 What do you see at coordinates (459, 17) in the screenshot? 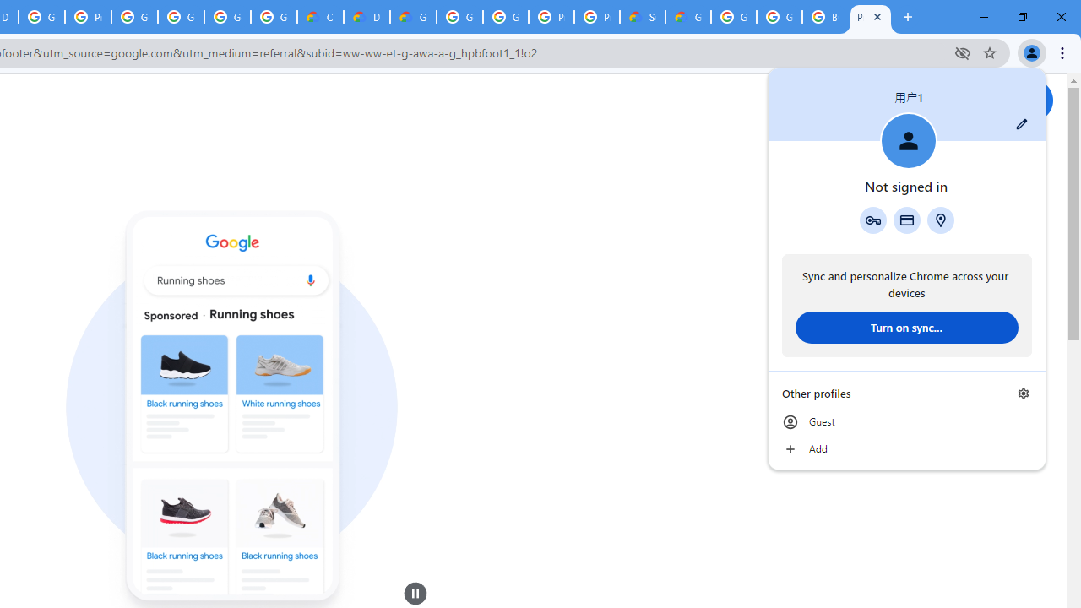
I see `Google Cloud Platform` at bounding box center [459, 17].